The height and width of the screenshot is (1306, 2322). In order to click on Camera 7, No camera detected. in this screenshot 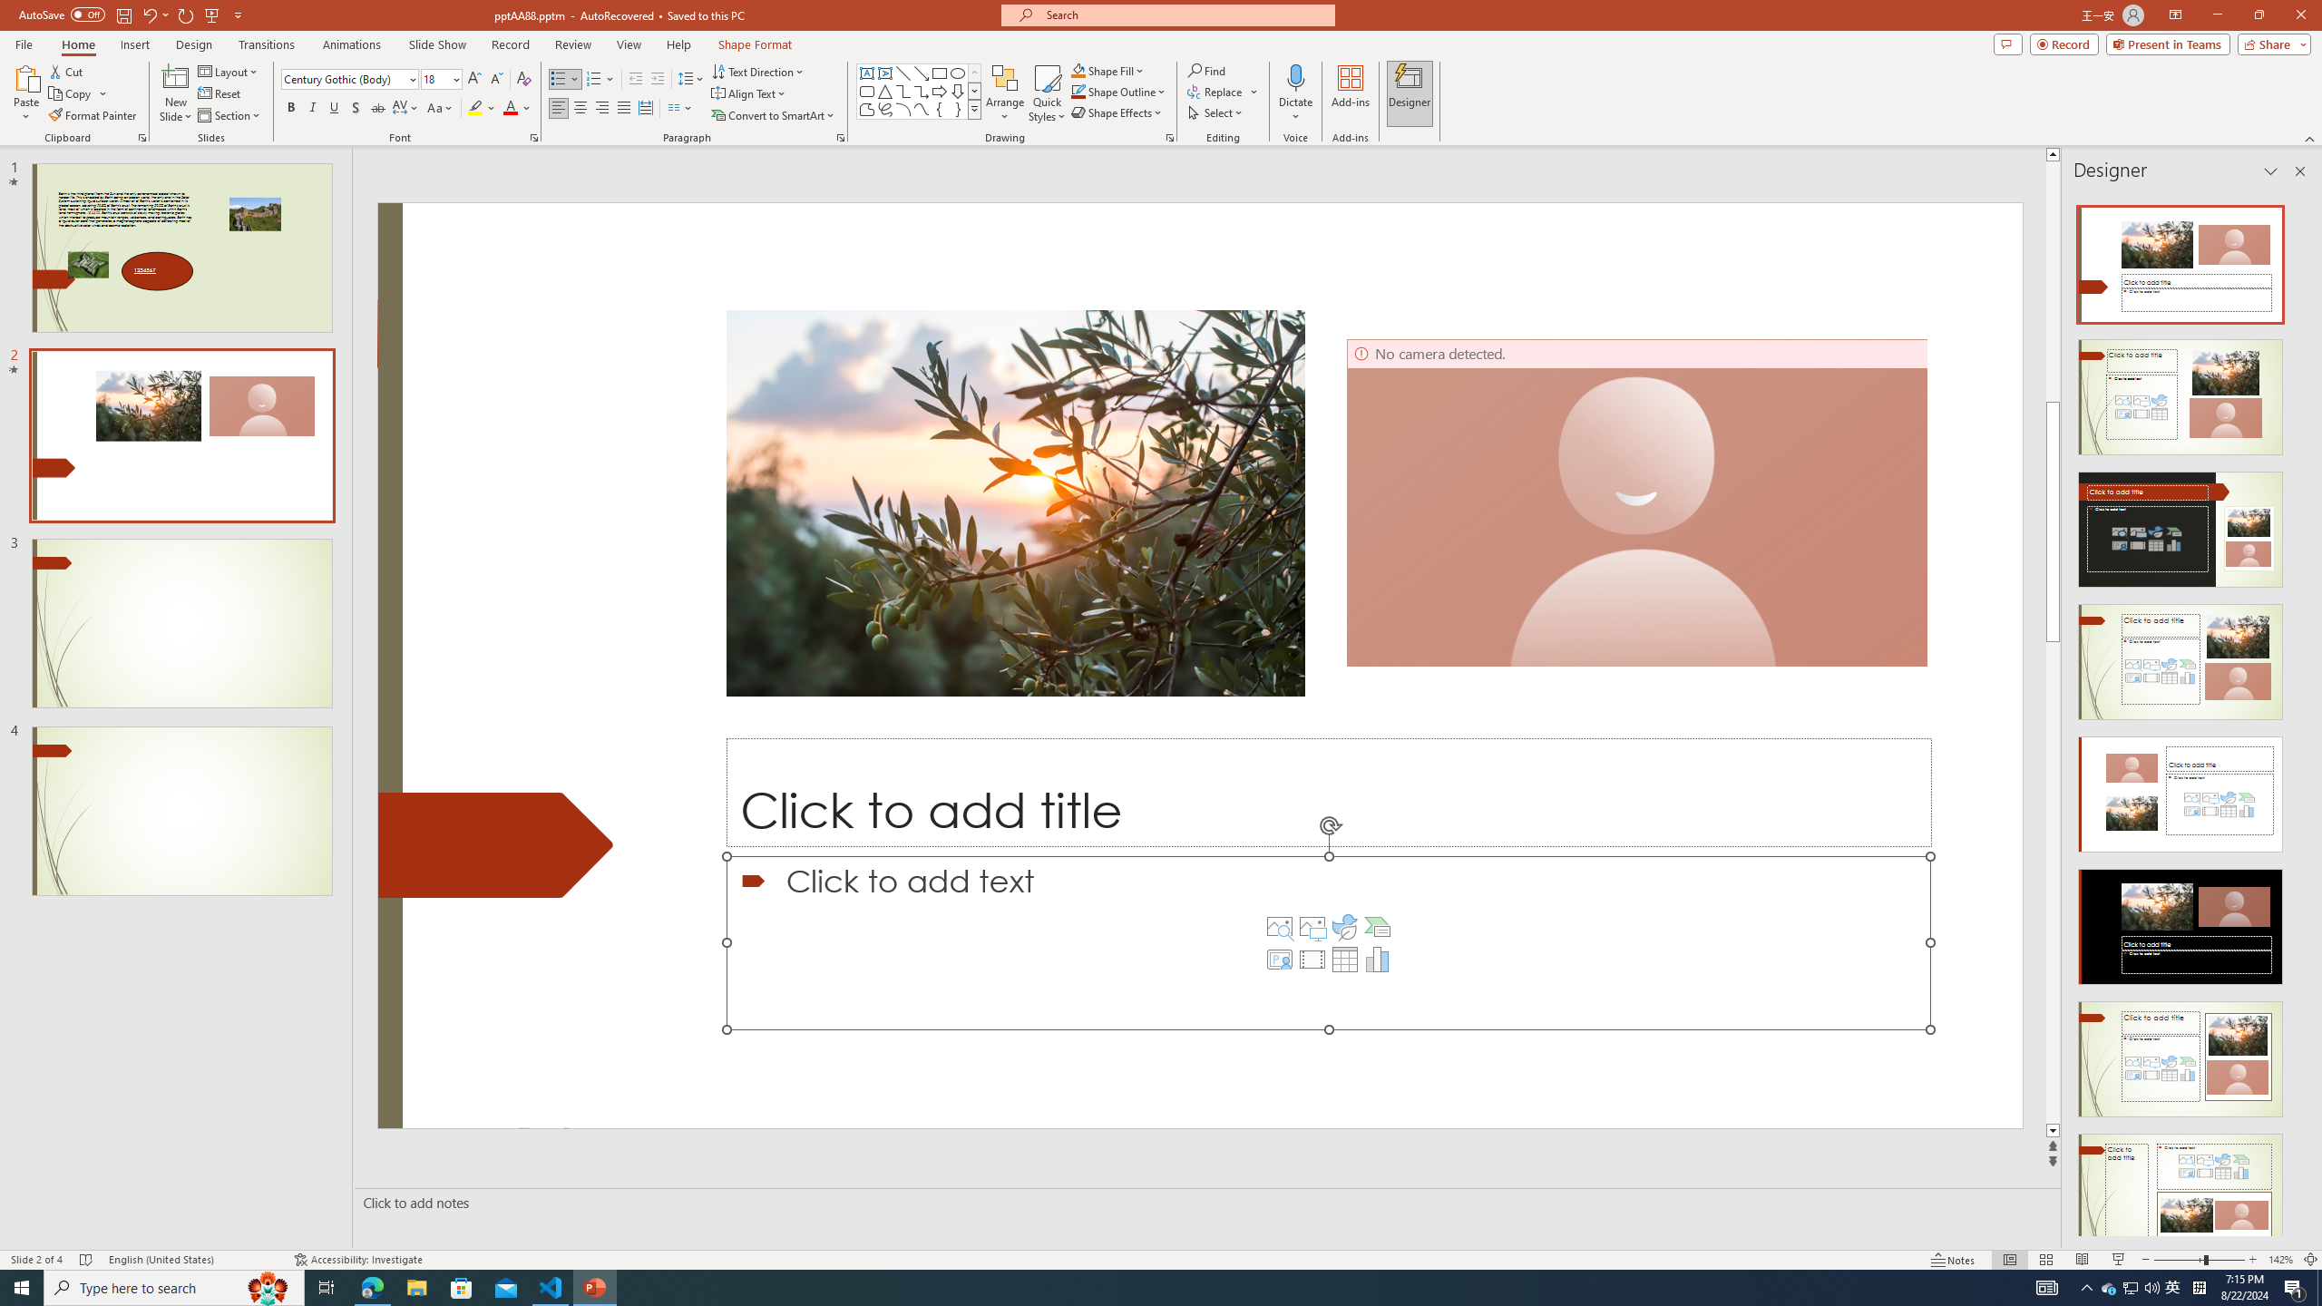, I will do `click(1638, 502)`.